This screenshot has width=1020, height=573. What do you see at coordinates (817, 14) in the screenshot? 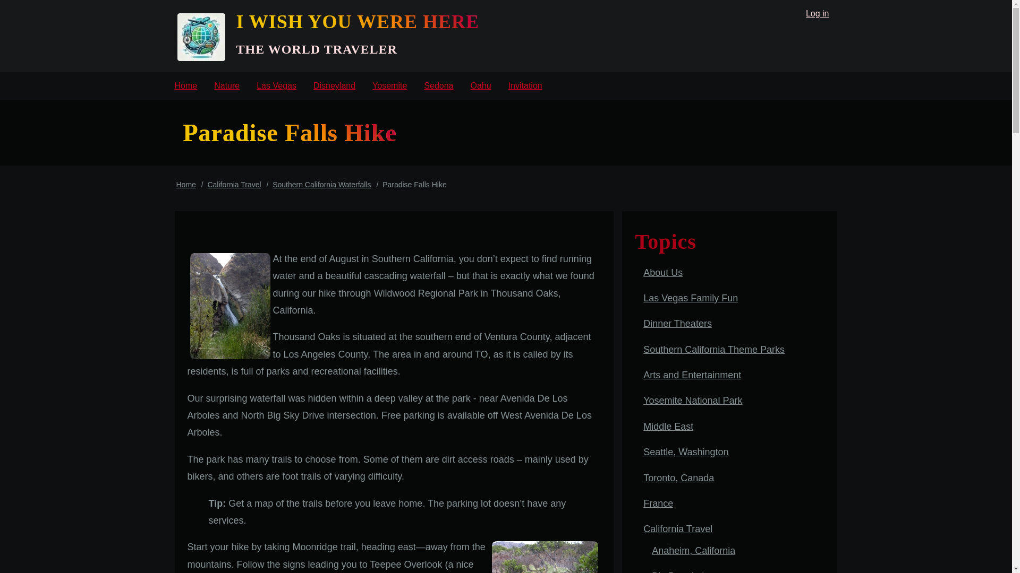
I see `Log in` at bounding box center [817, 14].